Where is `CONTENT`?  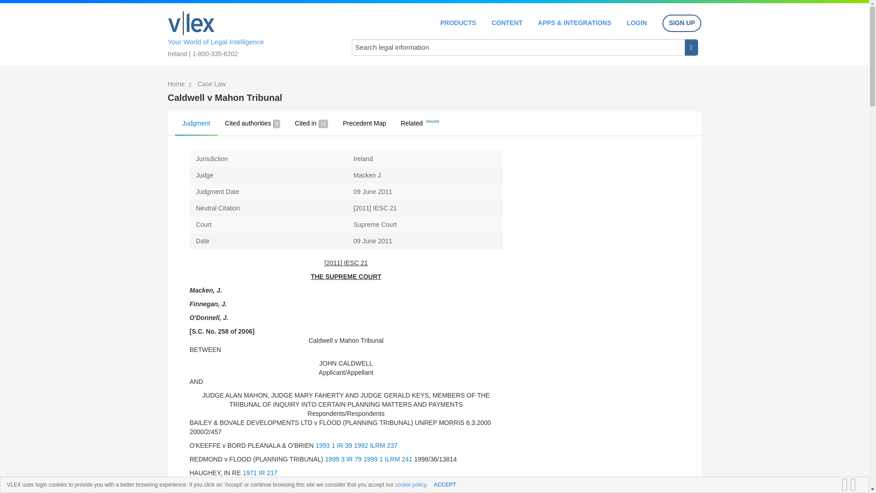
CONTENT is located at coordinates (506, 23).